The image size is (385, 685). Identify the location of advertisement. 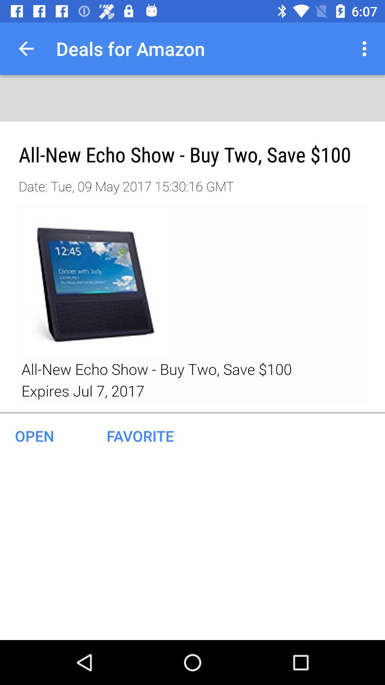
(192, 304).